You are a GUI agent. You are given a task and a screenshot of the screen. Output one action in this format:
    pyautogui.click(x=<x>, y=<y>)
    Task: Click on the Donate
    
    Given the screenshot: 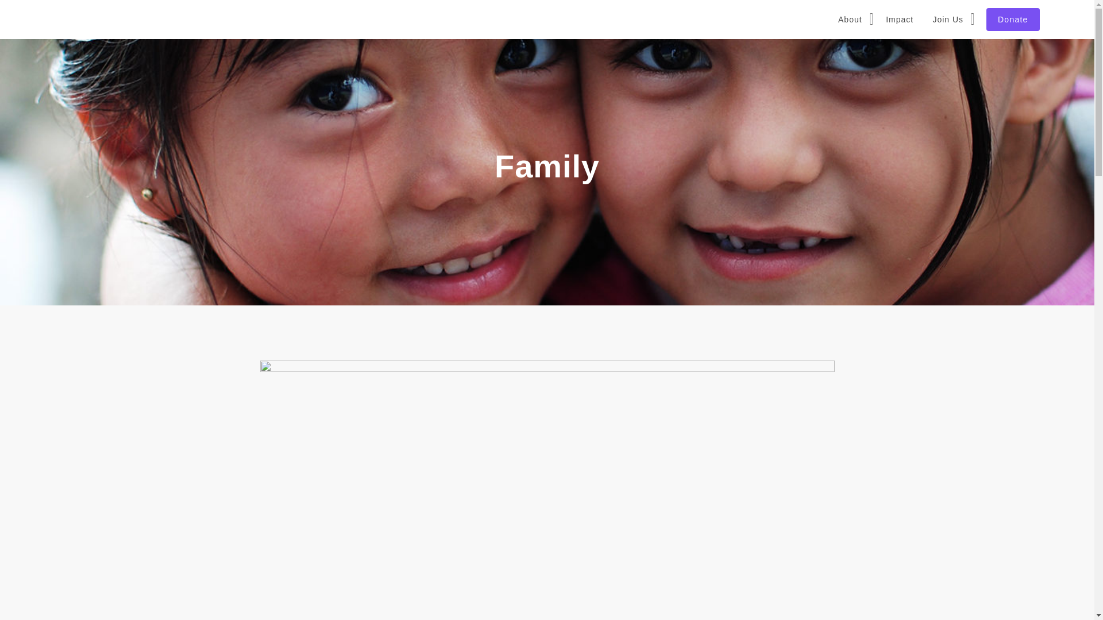 What is the action you would take?
    pyautogui.click(x=1013, y=20)
    